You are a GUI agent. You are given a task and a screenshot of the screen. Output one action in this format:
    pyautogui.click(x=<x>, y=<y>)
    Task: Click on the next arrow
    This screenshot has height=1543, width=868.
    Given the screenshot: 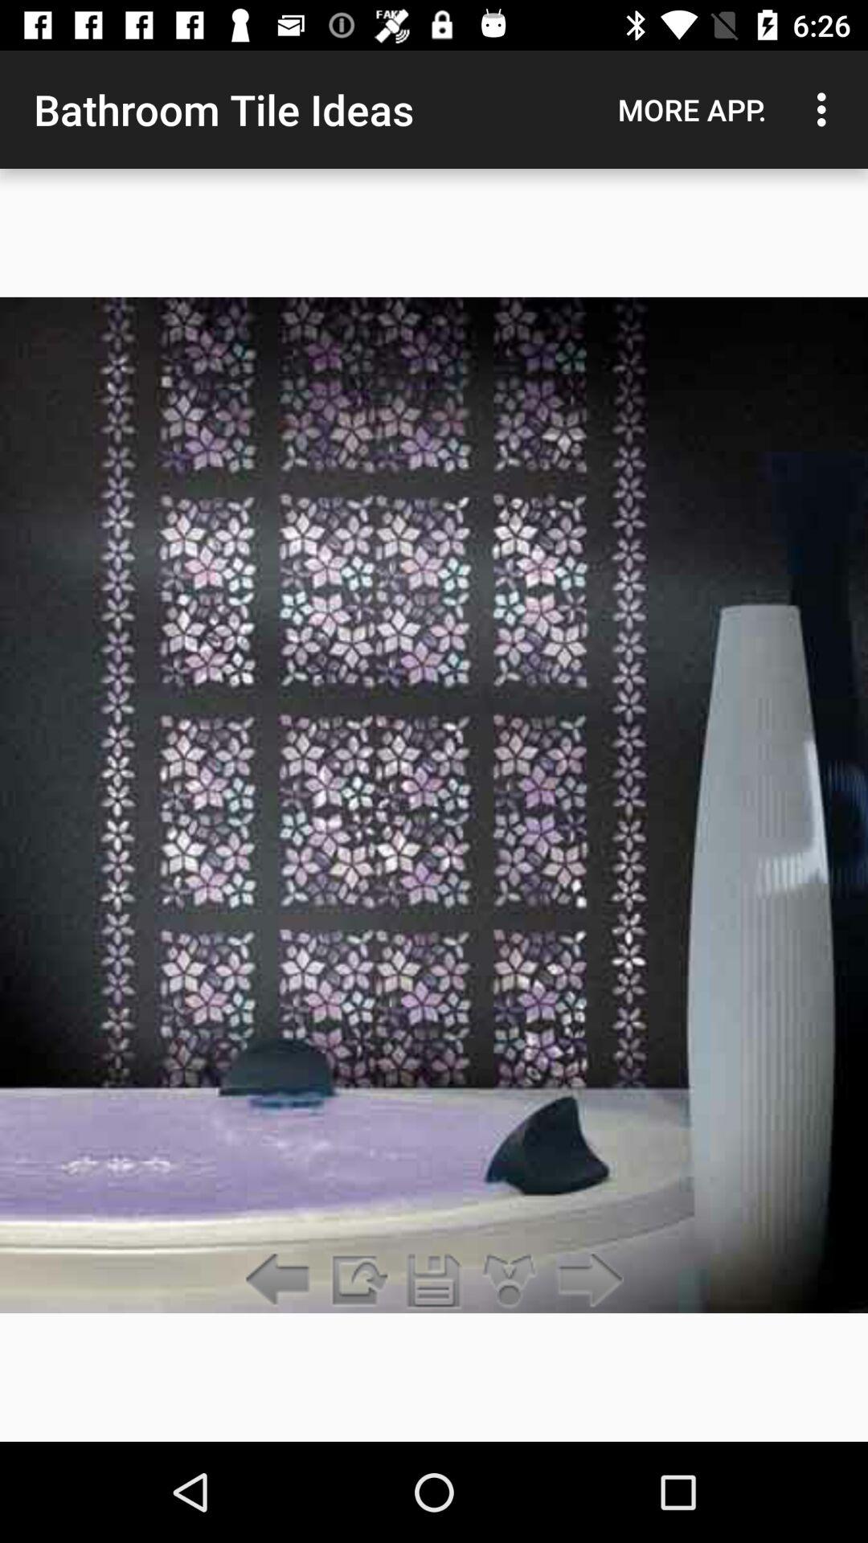 What is the action you would take?
    pyautogui.click(x=585, y=1281)
    